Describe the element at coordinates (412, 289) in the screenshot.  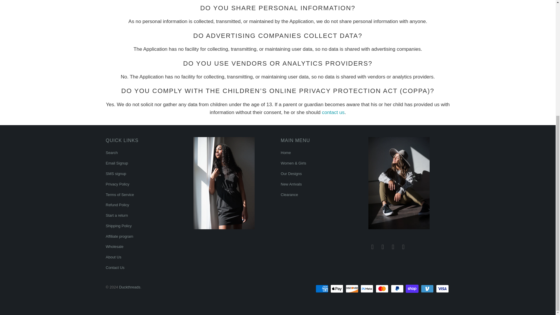
I see `Shop Pay` at that location.